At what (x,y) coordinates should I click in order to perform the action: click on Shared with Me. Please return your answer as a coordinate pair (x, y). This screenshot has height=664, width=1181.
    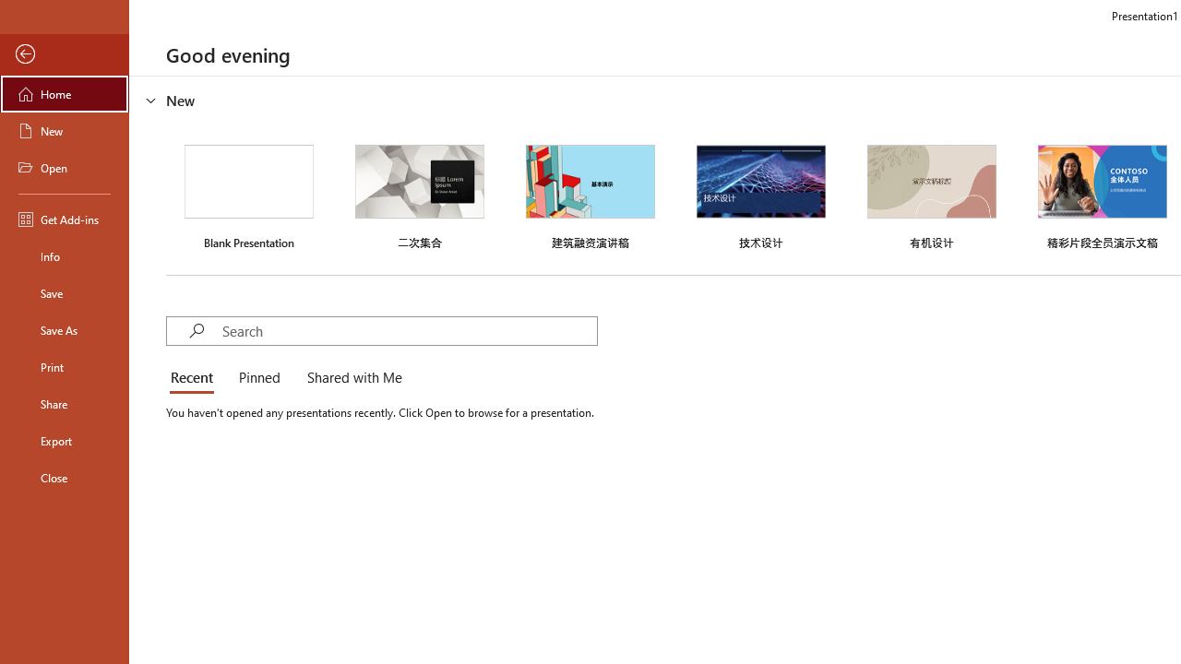
    Looking at the image, I should click on (351, 378).